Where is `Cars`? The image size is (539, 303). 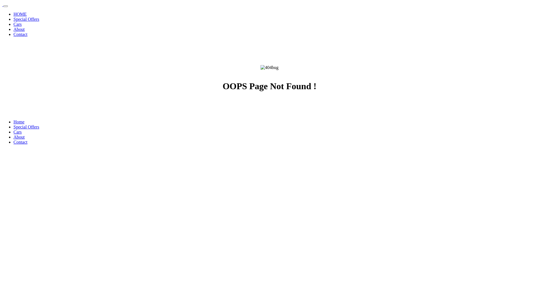 Cars is located at coordinates (17, 132).